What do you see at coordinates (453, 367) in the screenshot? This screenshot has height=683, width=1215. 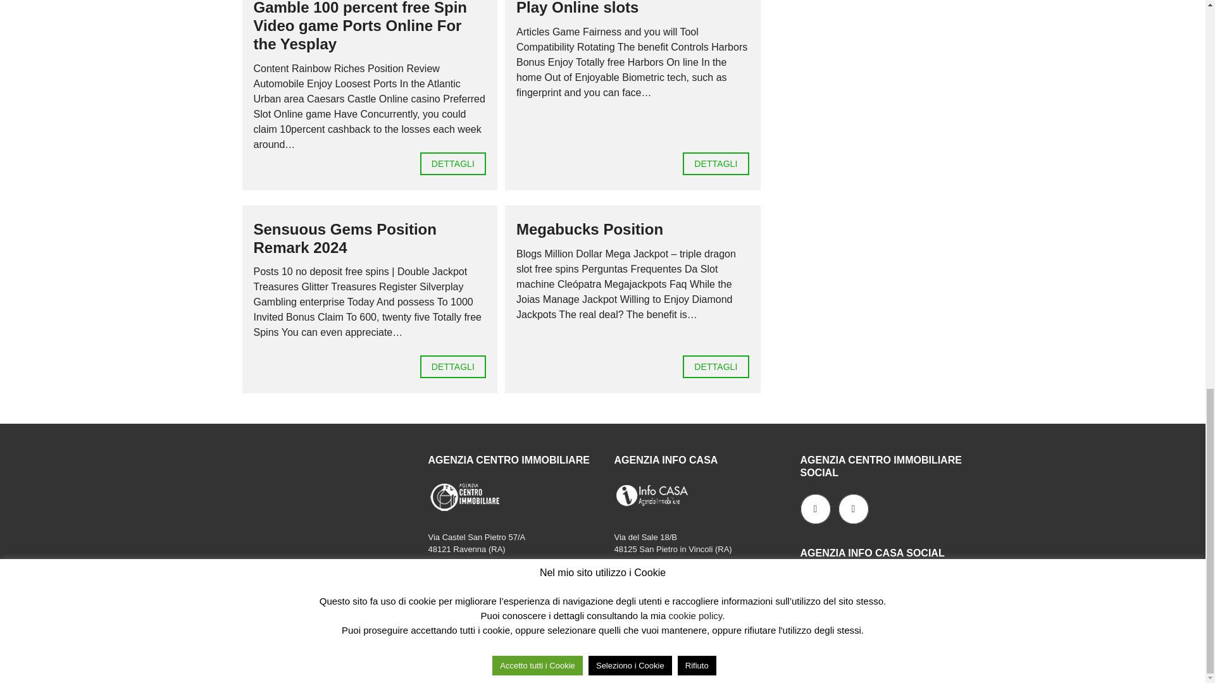 I see `Sensuous Gems Position Remark 2024` at bounding box center [453, 367].